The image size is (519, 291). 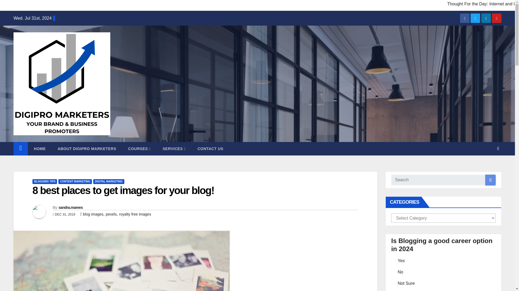 I want to click on BLOGGING TIPS, so click(x=45, y=182).